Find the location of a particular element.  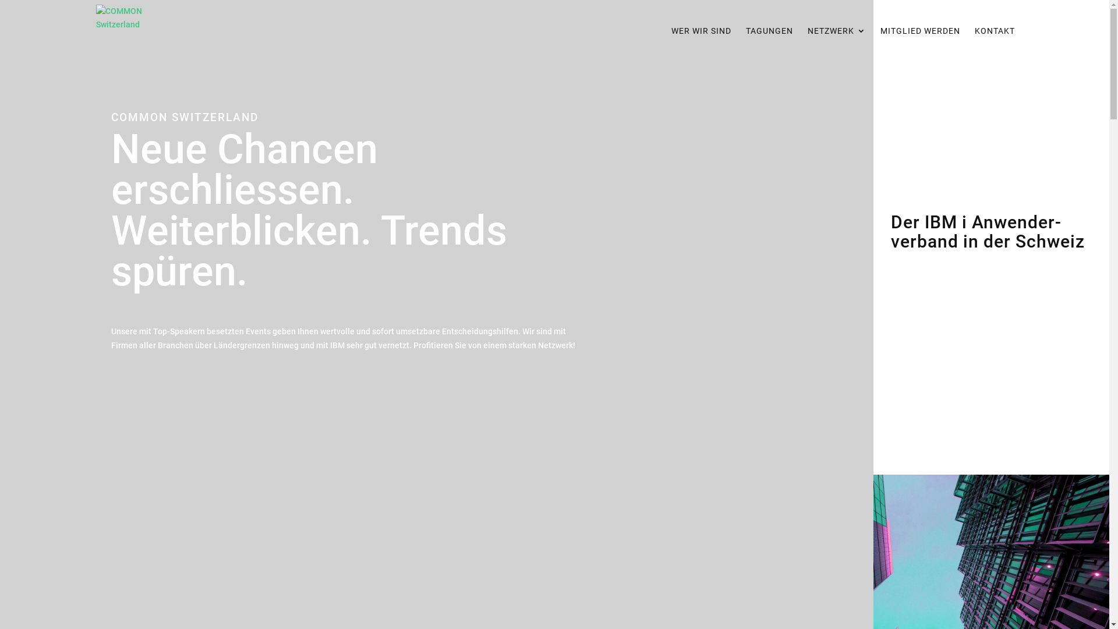

KONTAKT is located at coordinates (995, 37).